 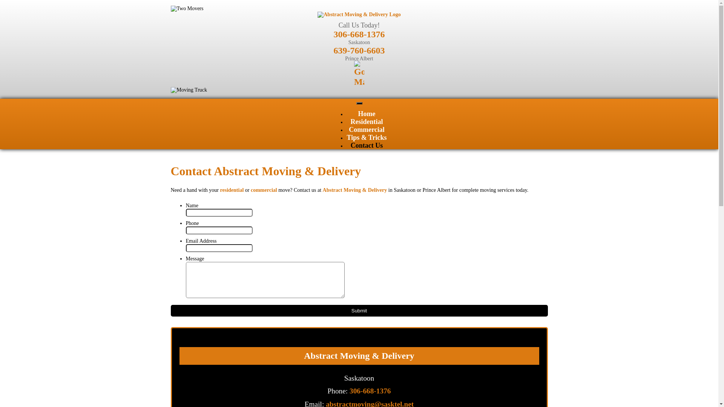 I want to click on Abstract Moving & Delivery Logo, so click(x=359, y=15).